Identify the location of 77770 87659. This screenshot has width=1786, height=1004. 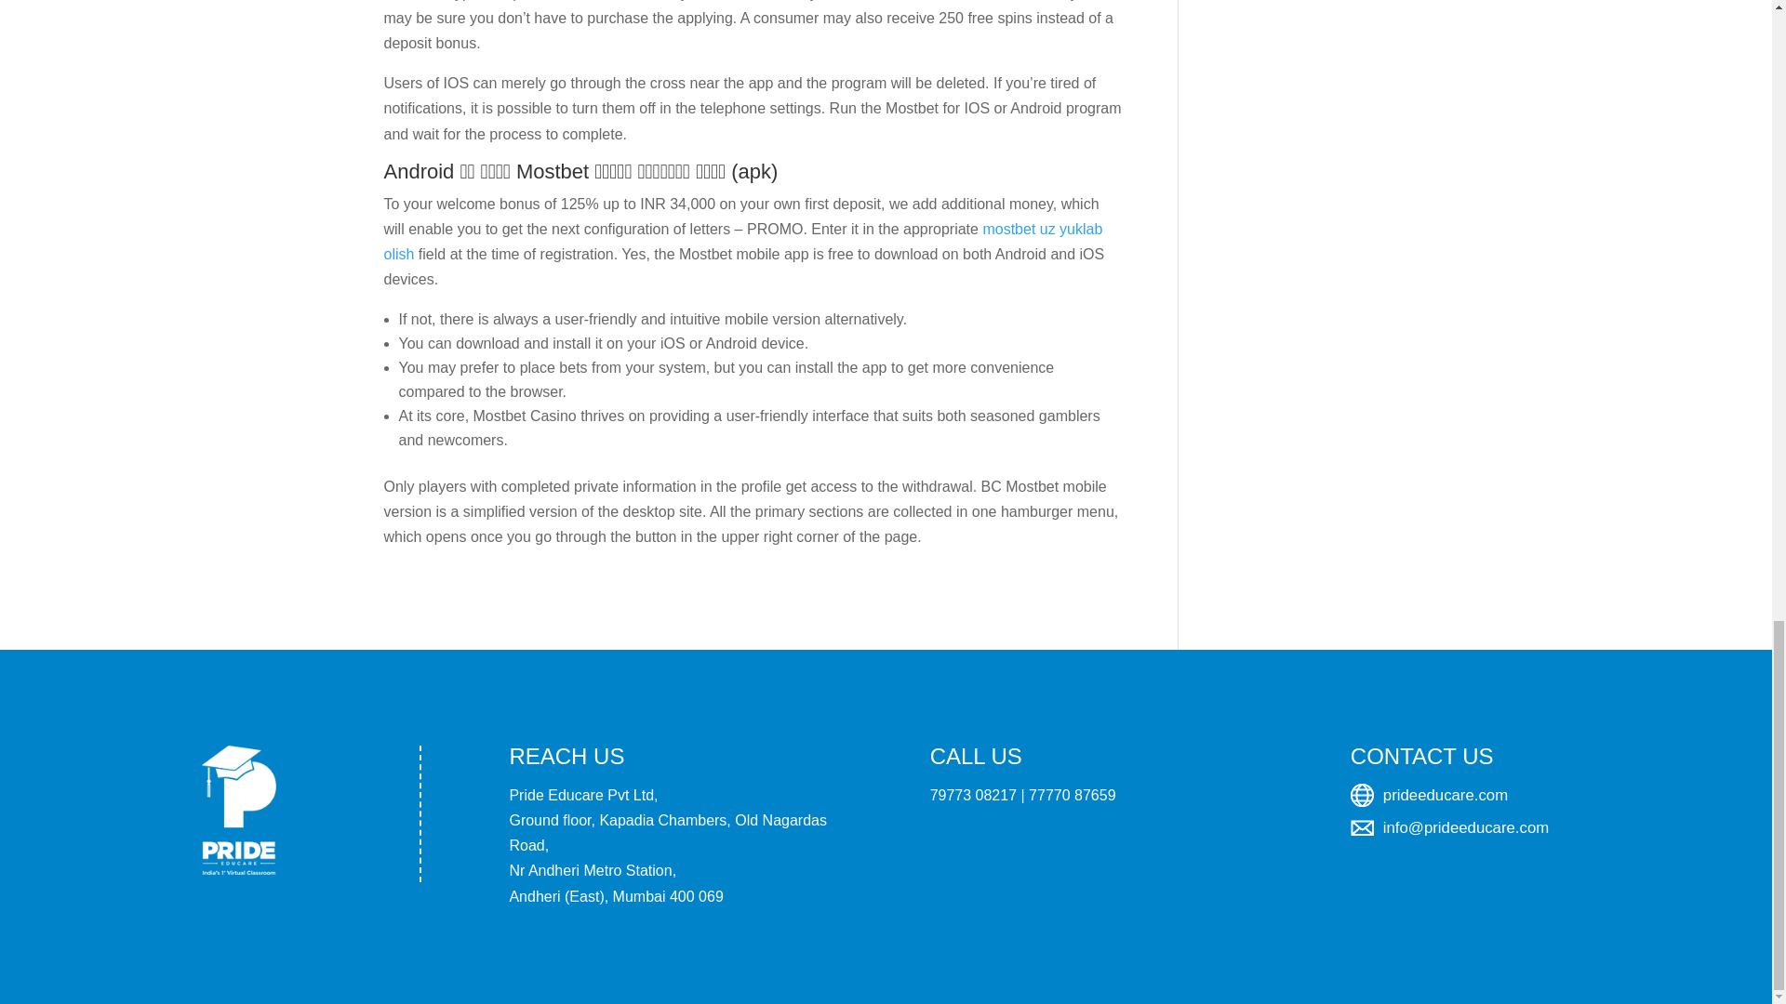
(1072, 795).